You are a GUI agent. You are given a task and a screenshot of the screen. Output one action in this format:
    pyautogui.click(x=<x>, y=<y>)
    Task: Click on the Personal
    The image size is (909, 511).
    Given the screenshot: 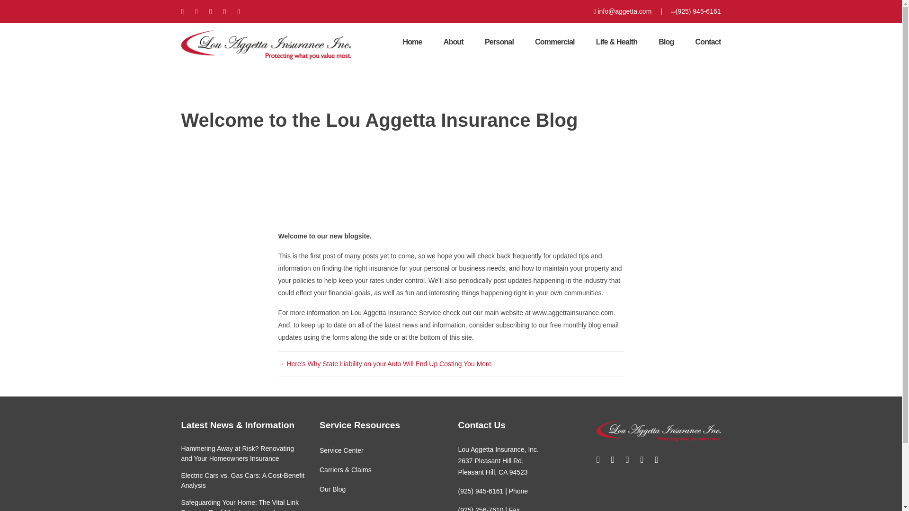 What is the action you would take?
    pyautogui.click(x=499, y=42)
    